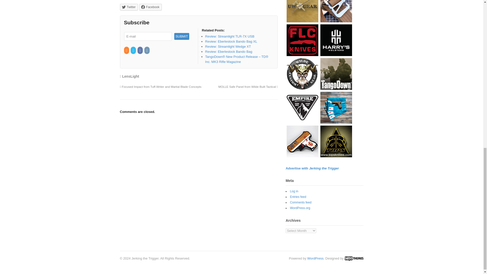 Image resolution: width=487 pixels, height=274 pixels. Describe the element at coordinates (129, 7) in the screenshot. I see `Click to share on Twitter` at that location.